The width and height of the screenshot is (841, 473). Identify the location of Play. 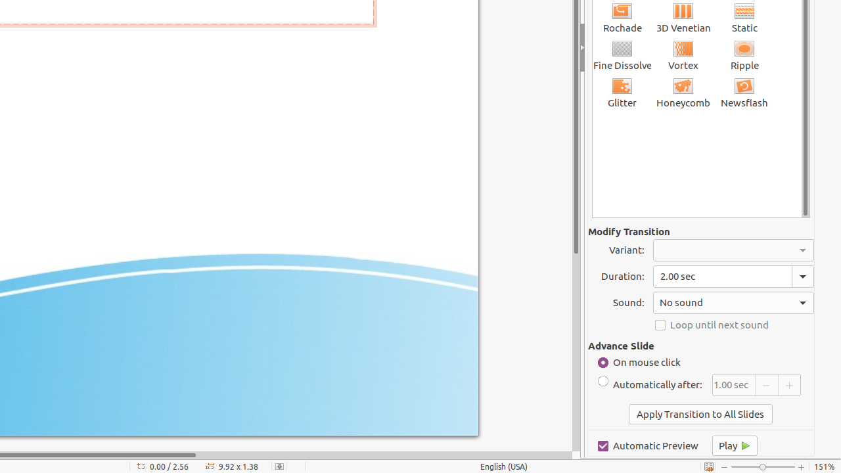
(735, 445).